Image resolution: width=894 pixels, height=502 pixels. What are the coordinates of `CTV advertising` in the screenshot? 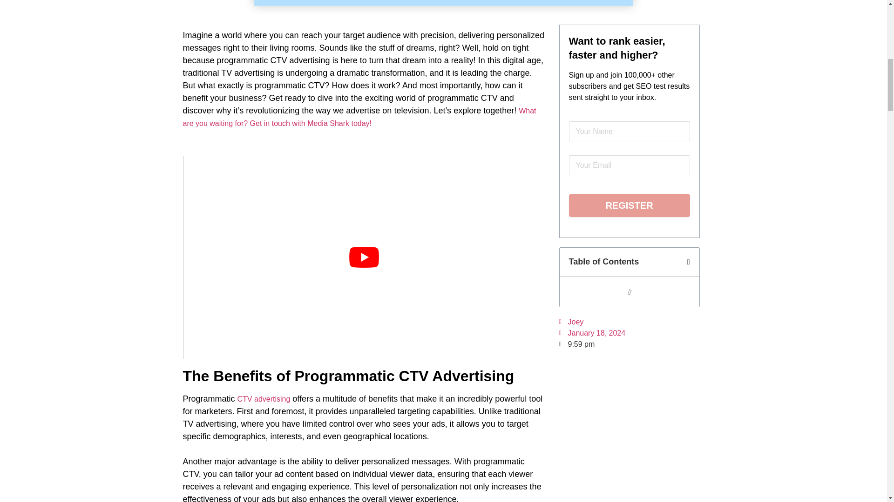 It's located at (264, 399).